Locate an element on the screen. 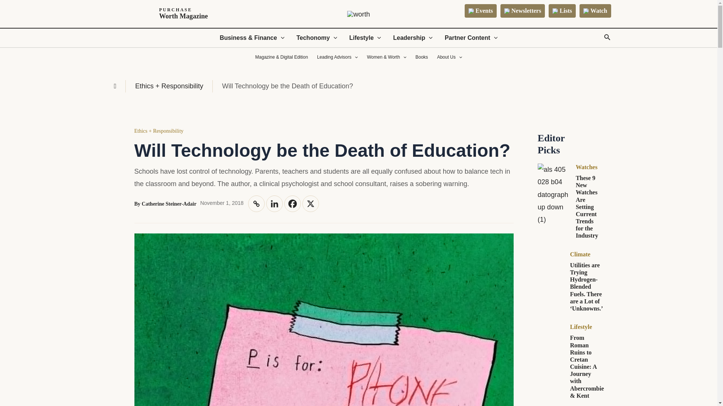  Newsletters is located at coordinates (256, 203).